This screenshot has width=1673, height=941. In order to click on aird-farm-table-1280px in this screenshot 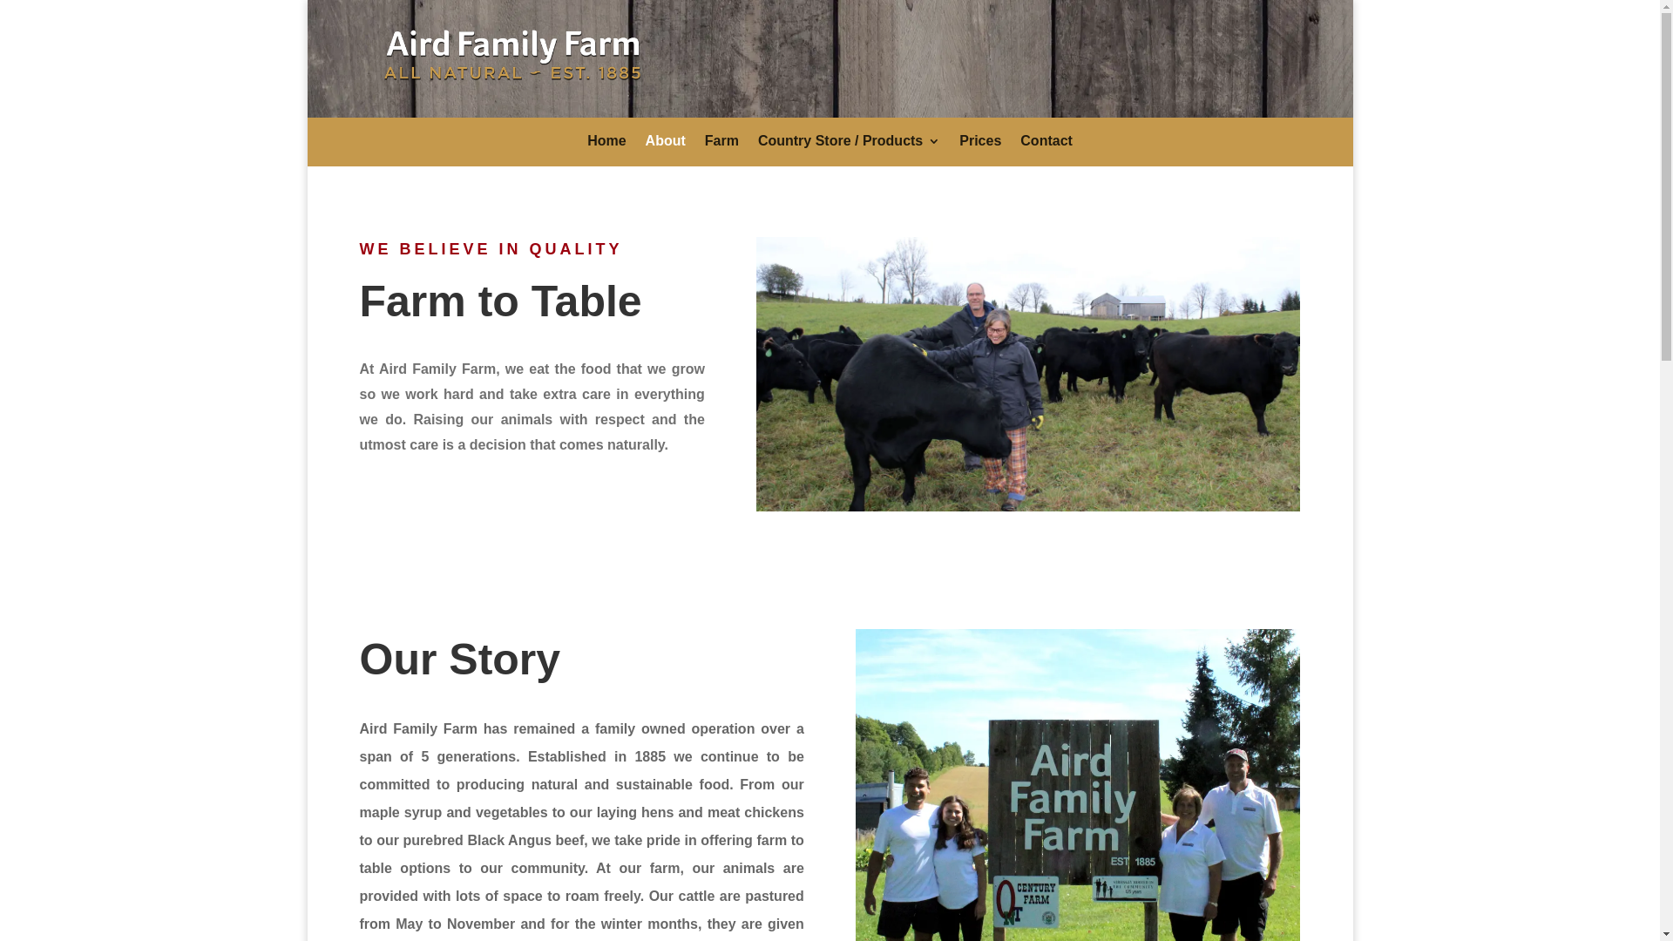, I will do `click(1028, 375)`.